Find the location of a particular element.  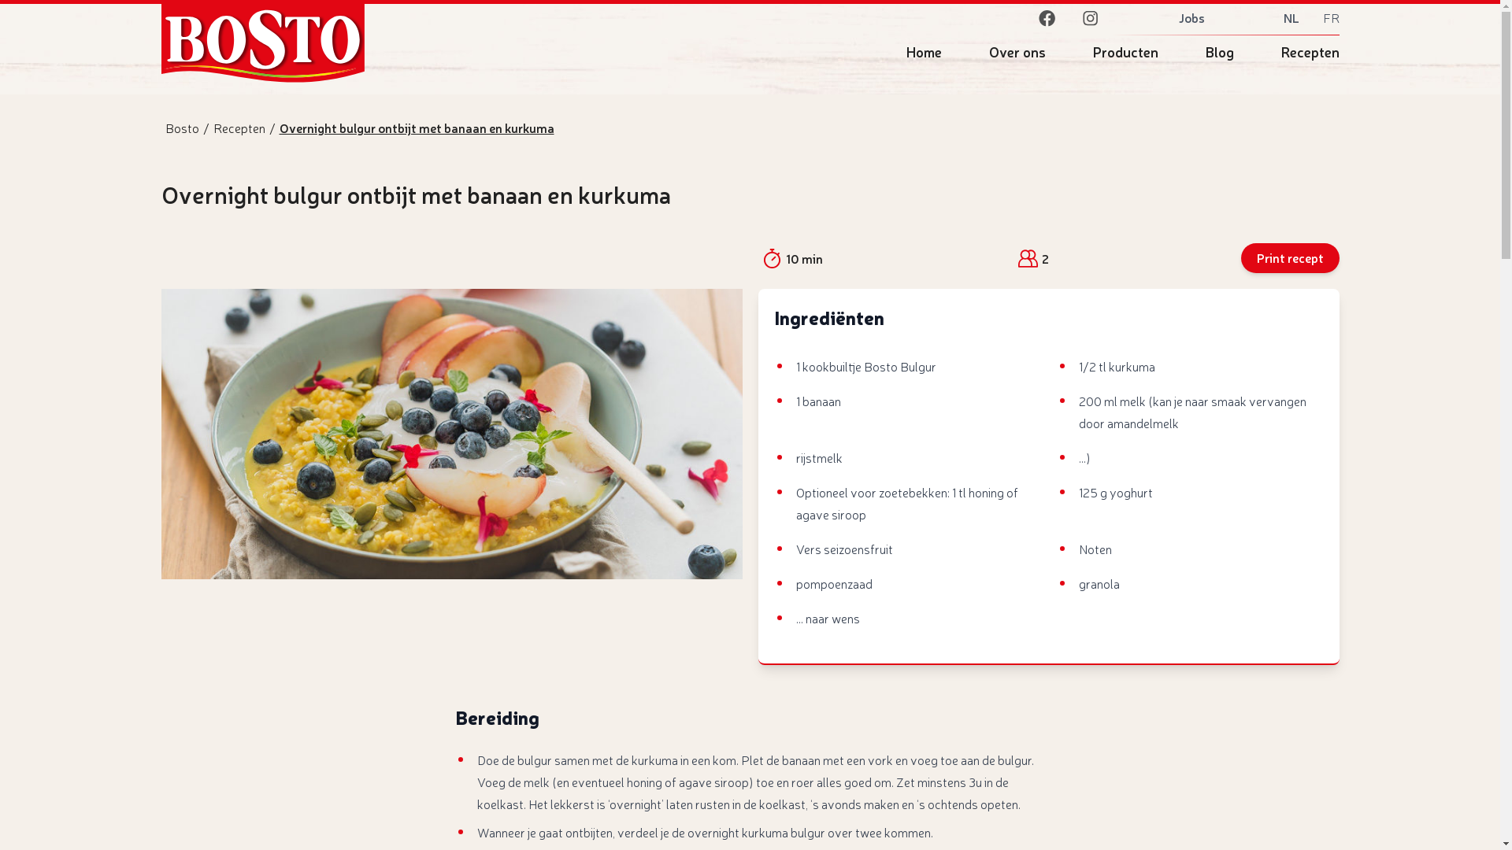

FR is located at coordinates (1331, 17).